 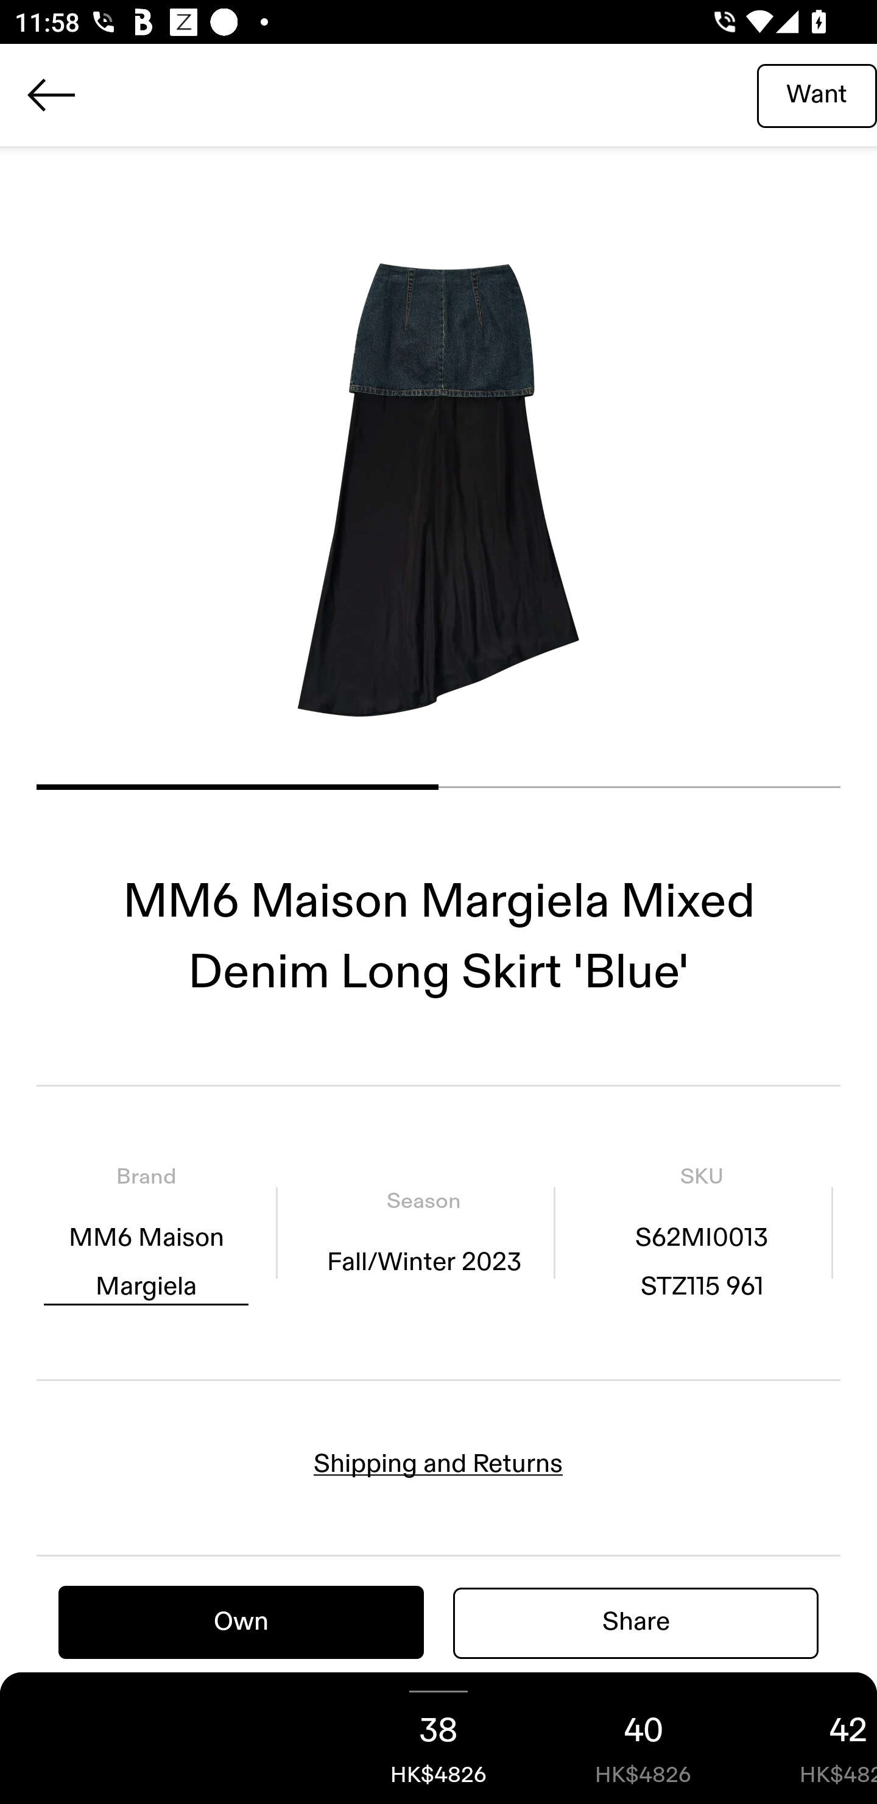 What do you see at coordinates (146, 1232) in the screenshot?
I see `Brand MM6 Maison Margiela` at bounding box center [146, 1232].